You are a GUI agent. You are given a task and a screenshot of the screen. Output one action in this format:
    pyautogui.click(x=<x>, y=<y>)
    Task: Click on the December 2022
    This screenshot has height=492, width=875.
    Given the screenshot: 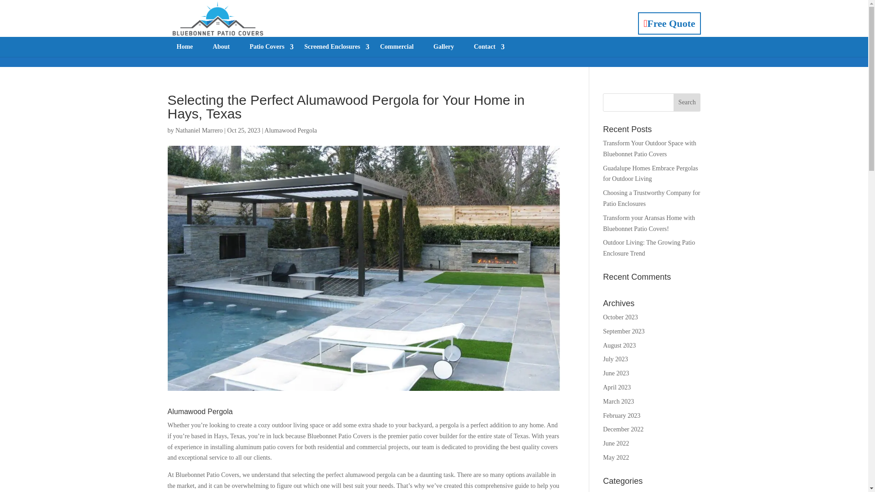 What is the action you would take?
    pyautogui.click(x=623, y=429)
    